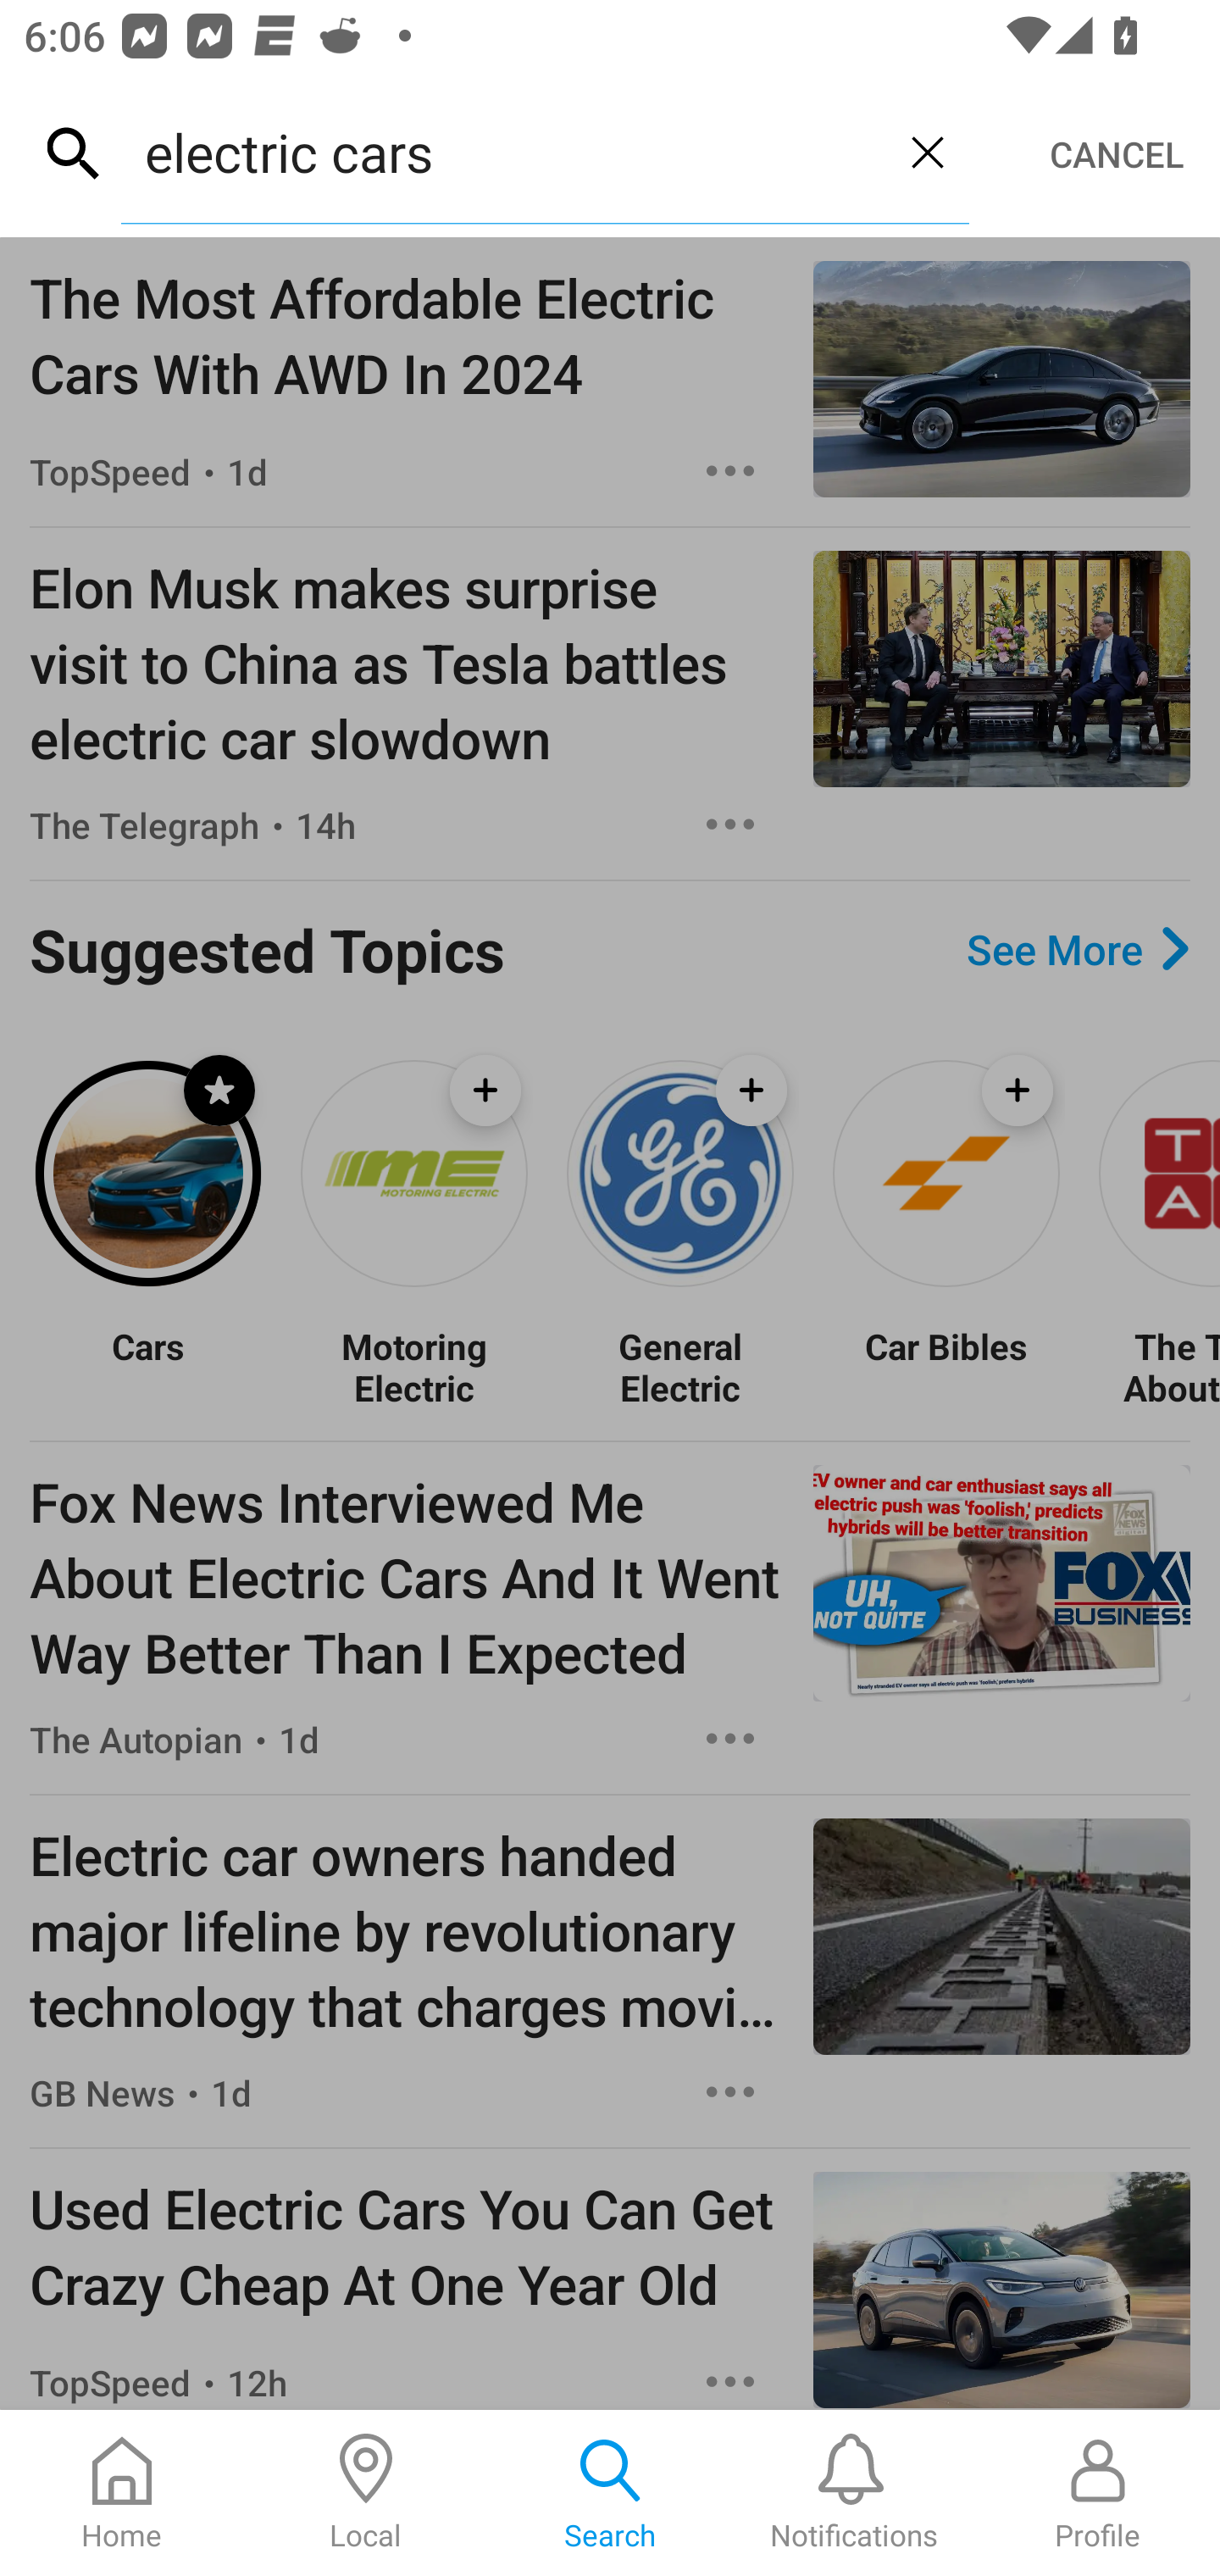 This screenshot has height=2576, width=1220. What do you see at coordinates (854, 2493) in the screenshot?
I see `Notifications` at bounding box center [854, 2493].